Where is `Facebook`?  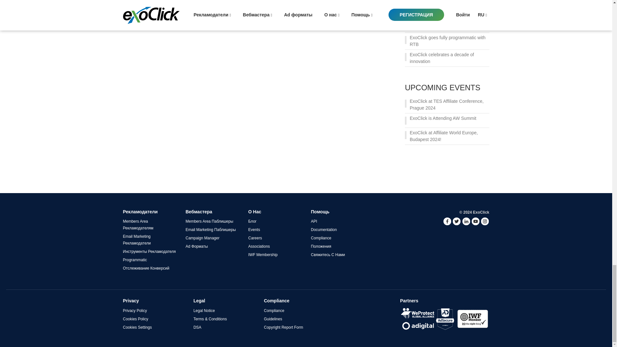 Facebook is located at coordinates (447, 221).